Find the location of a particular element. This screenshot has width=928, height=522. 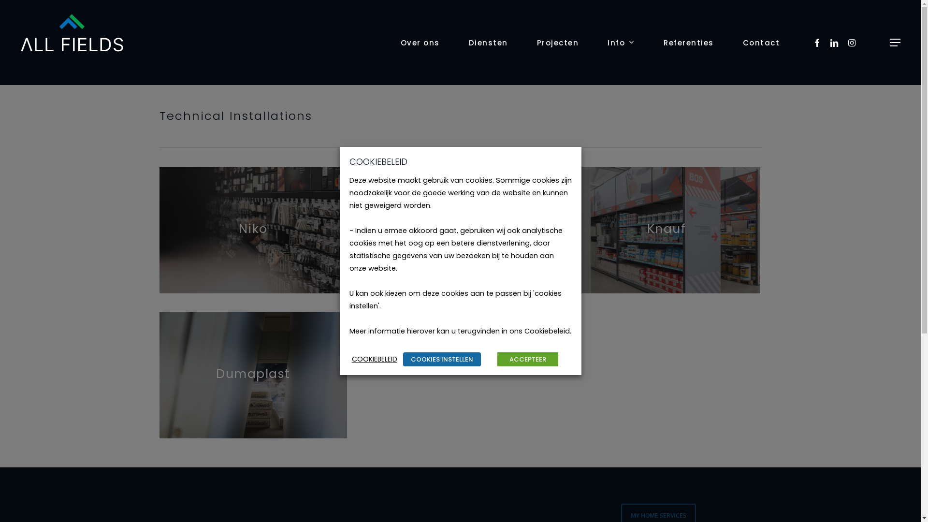

instagram is located at coordinates (852, 43).